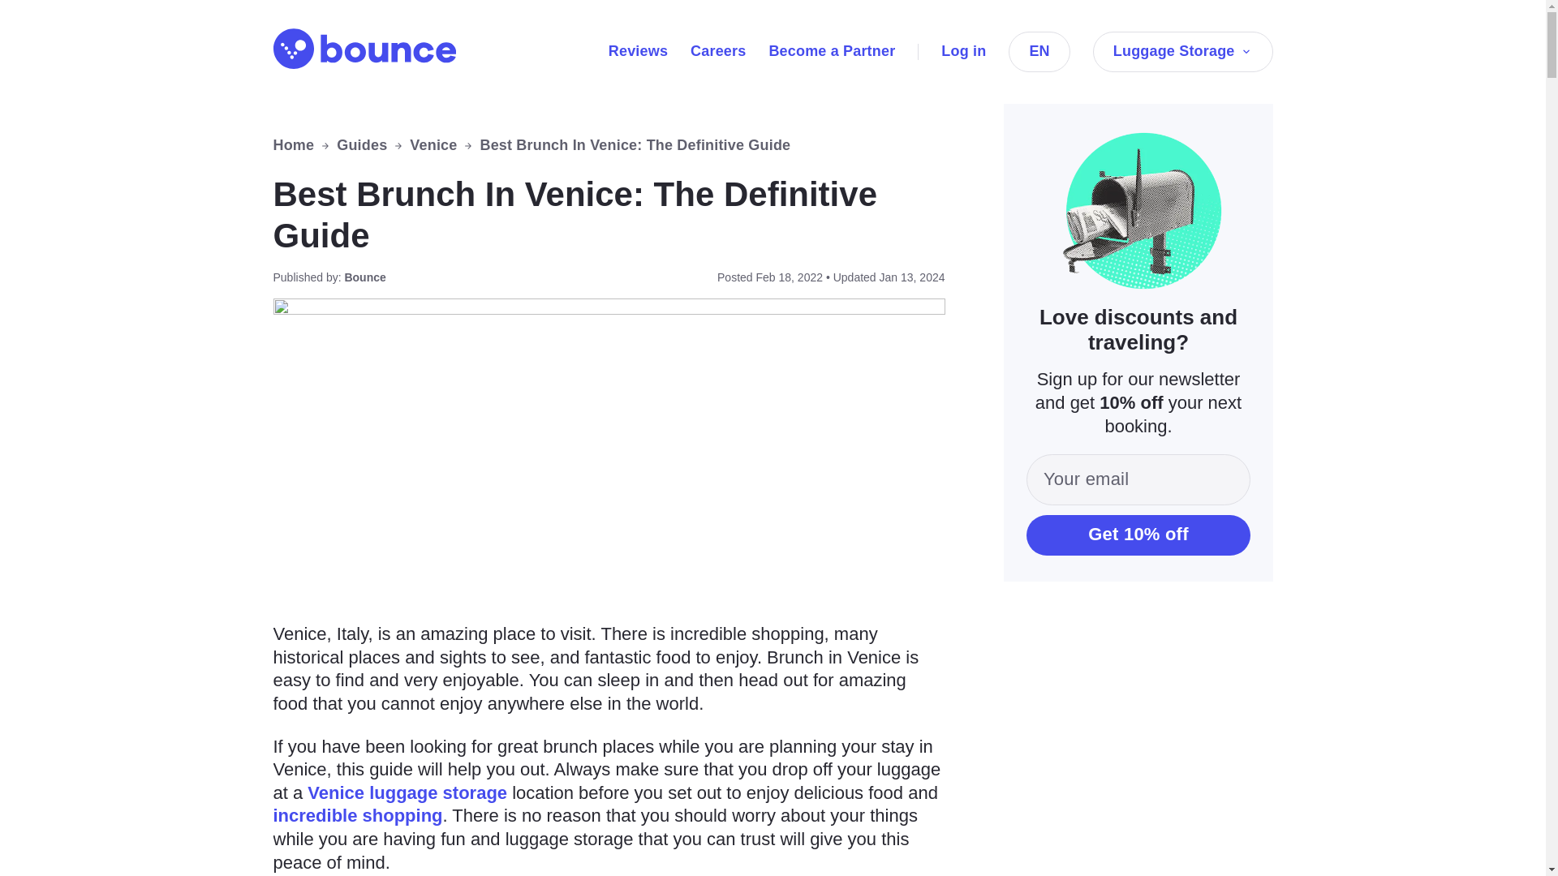  Describe the element at coordinates (1039, 51) in the screenshot. I see `EN` at that location.